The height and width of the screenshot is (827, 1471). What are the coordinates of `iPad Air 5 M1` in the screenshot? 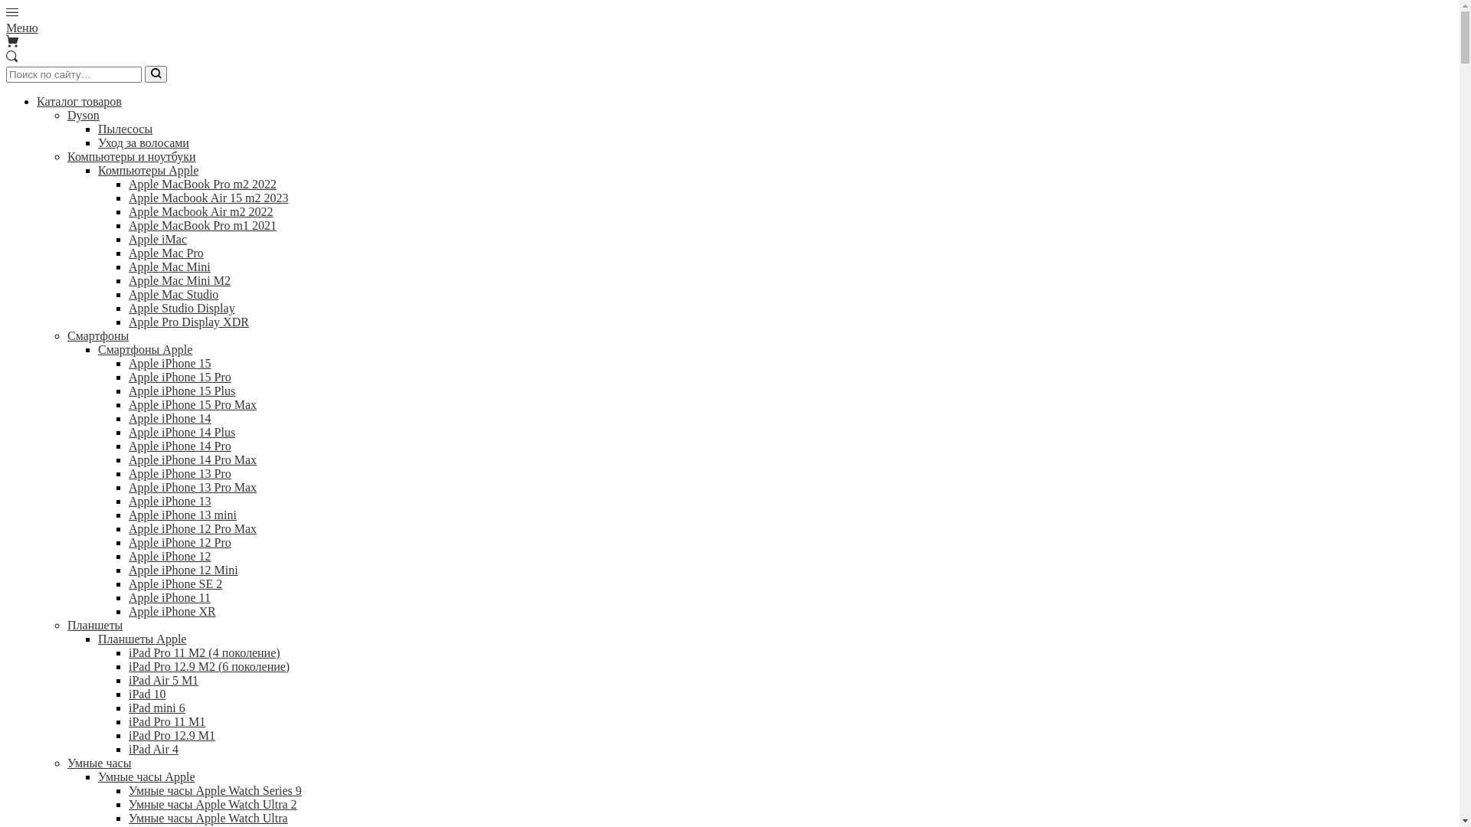 It's located at (164, 680).